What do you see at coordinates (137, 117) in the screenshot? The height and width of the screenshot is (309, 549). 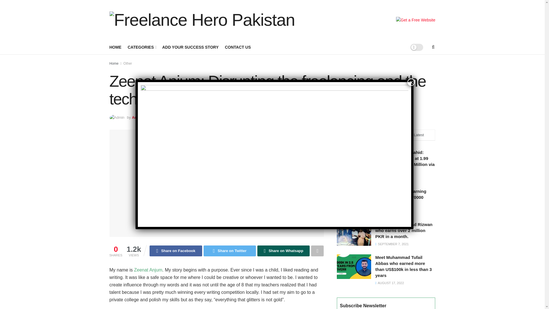 I see `Admin` at bounding box center [137, 117].